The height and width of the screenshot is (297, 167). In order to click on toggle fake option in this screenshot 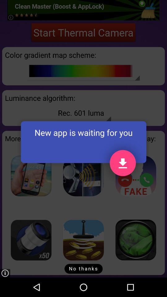, I will do `click(136, 176)`.